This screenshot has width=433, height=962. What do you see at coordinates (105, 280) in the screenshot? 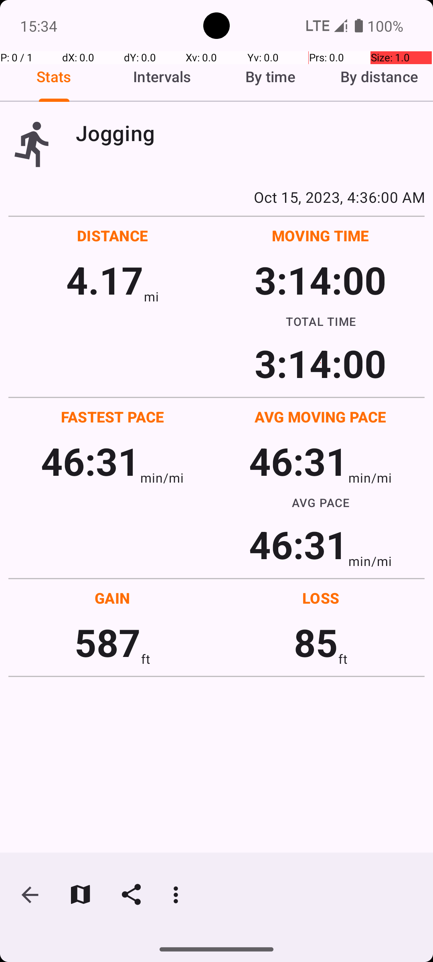
I see `4.17` at bounding box center [105, 280].